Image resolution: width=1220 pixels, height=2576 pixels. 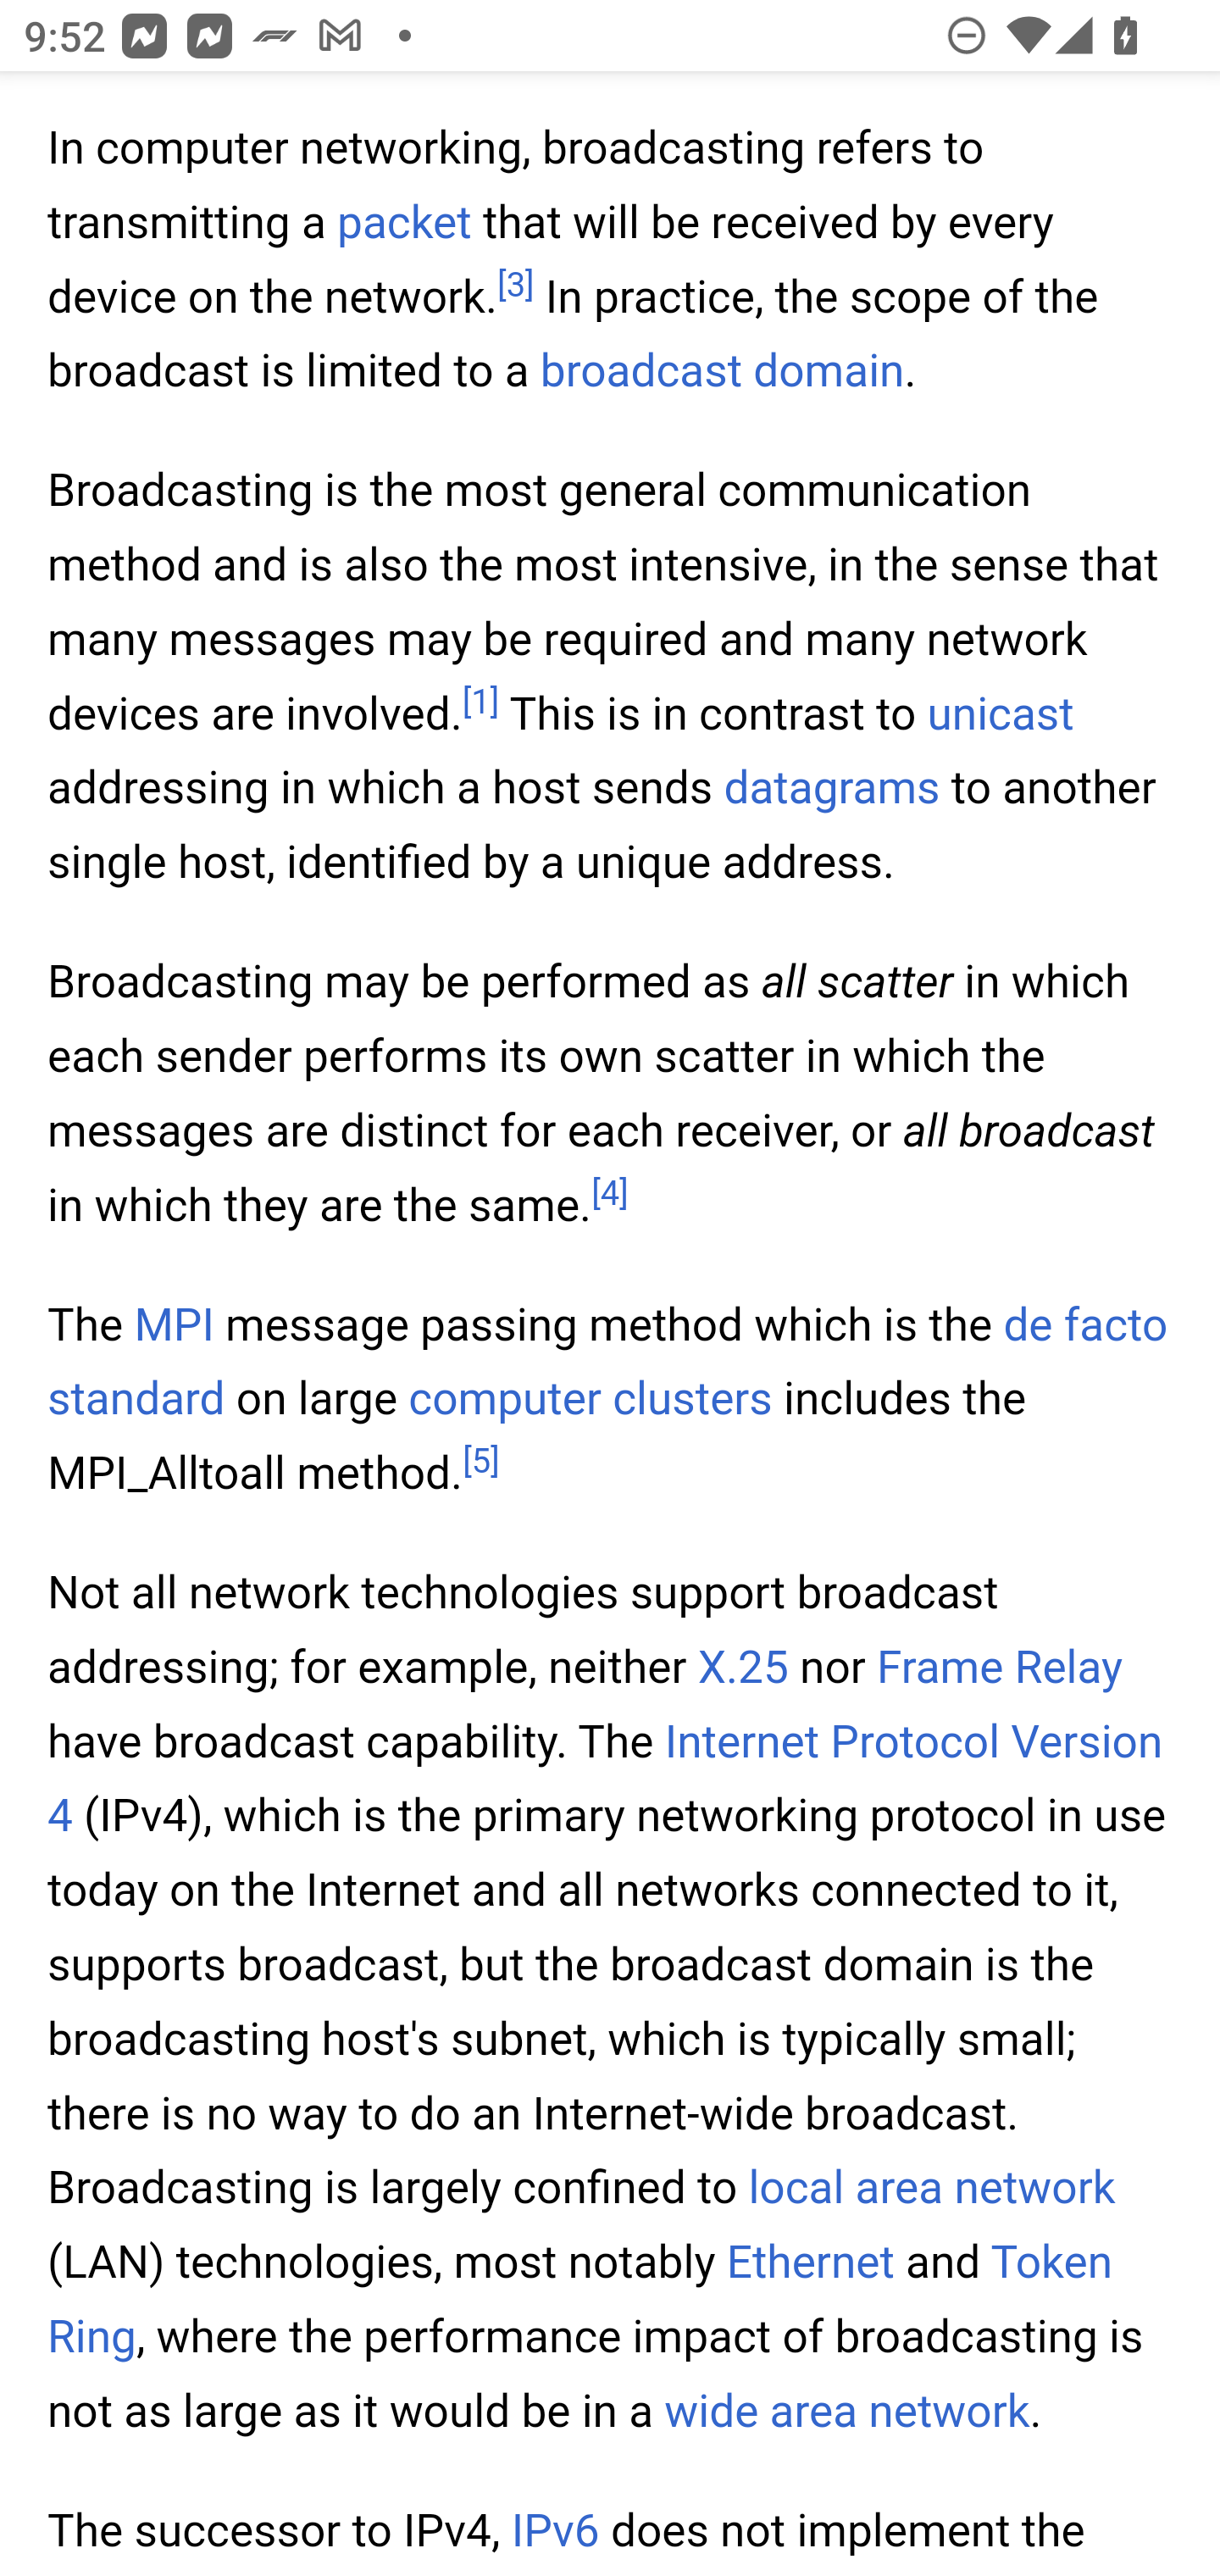 I want to click on local area network, so click(x=932, y=2190).